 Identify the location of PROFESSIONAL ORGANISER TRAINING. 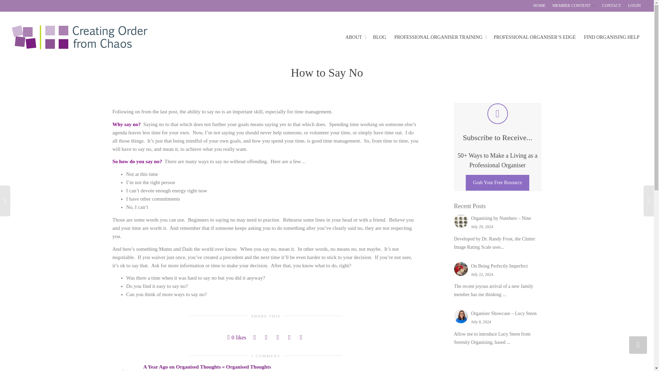
(439, 37).